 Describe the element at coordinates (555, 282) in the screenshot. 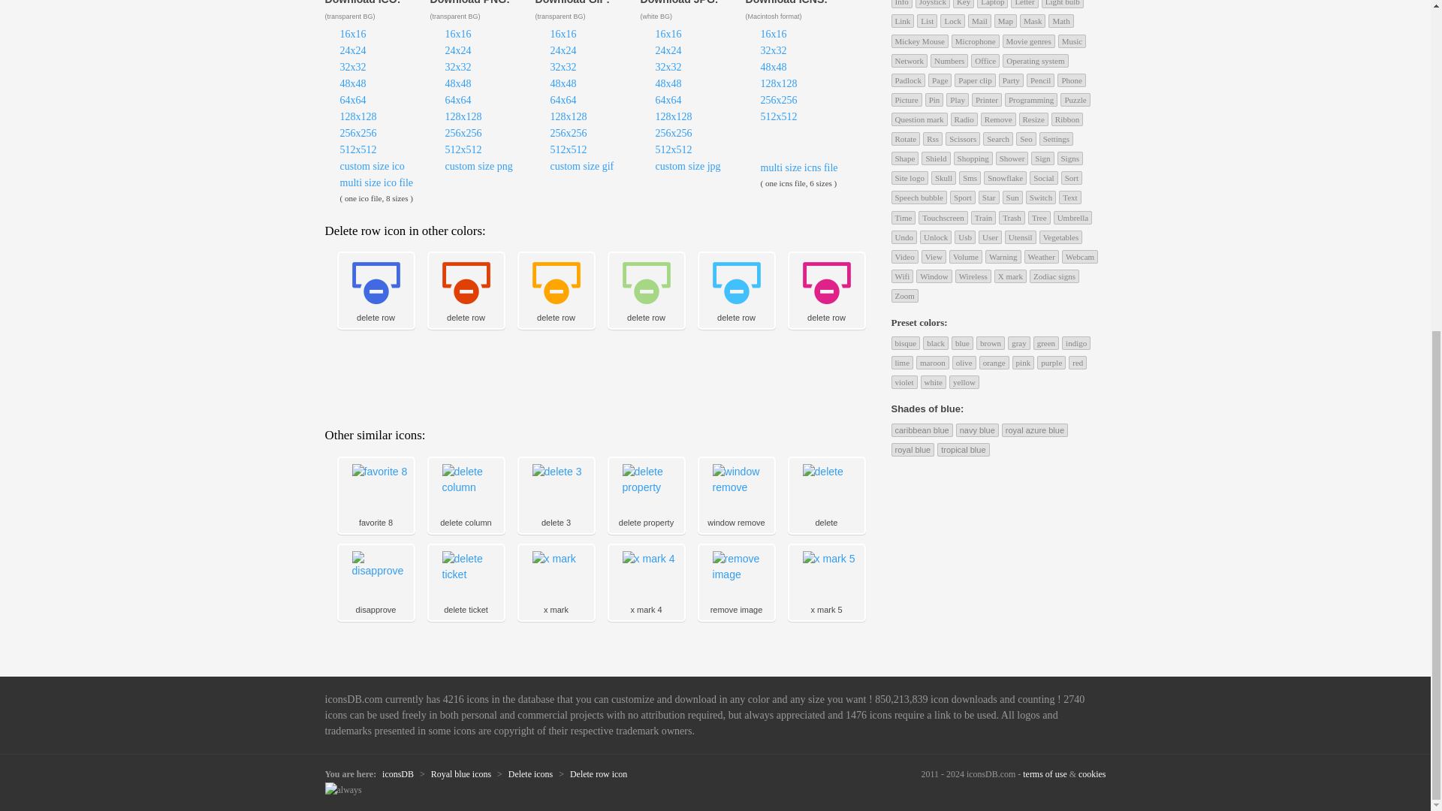

I see `Orange delete row icon` at that location.